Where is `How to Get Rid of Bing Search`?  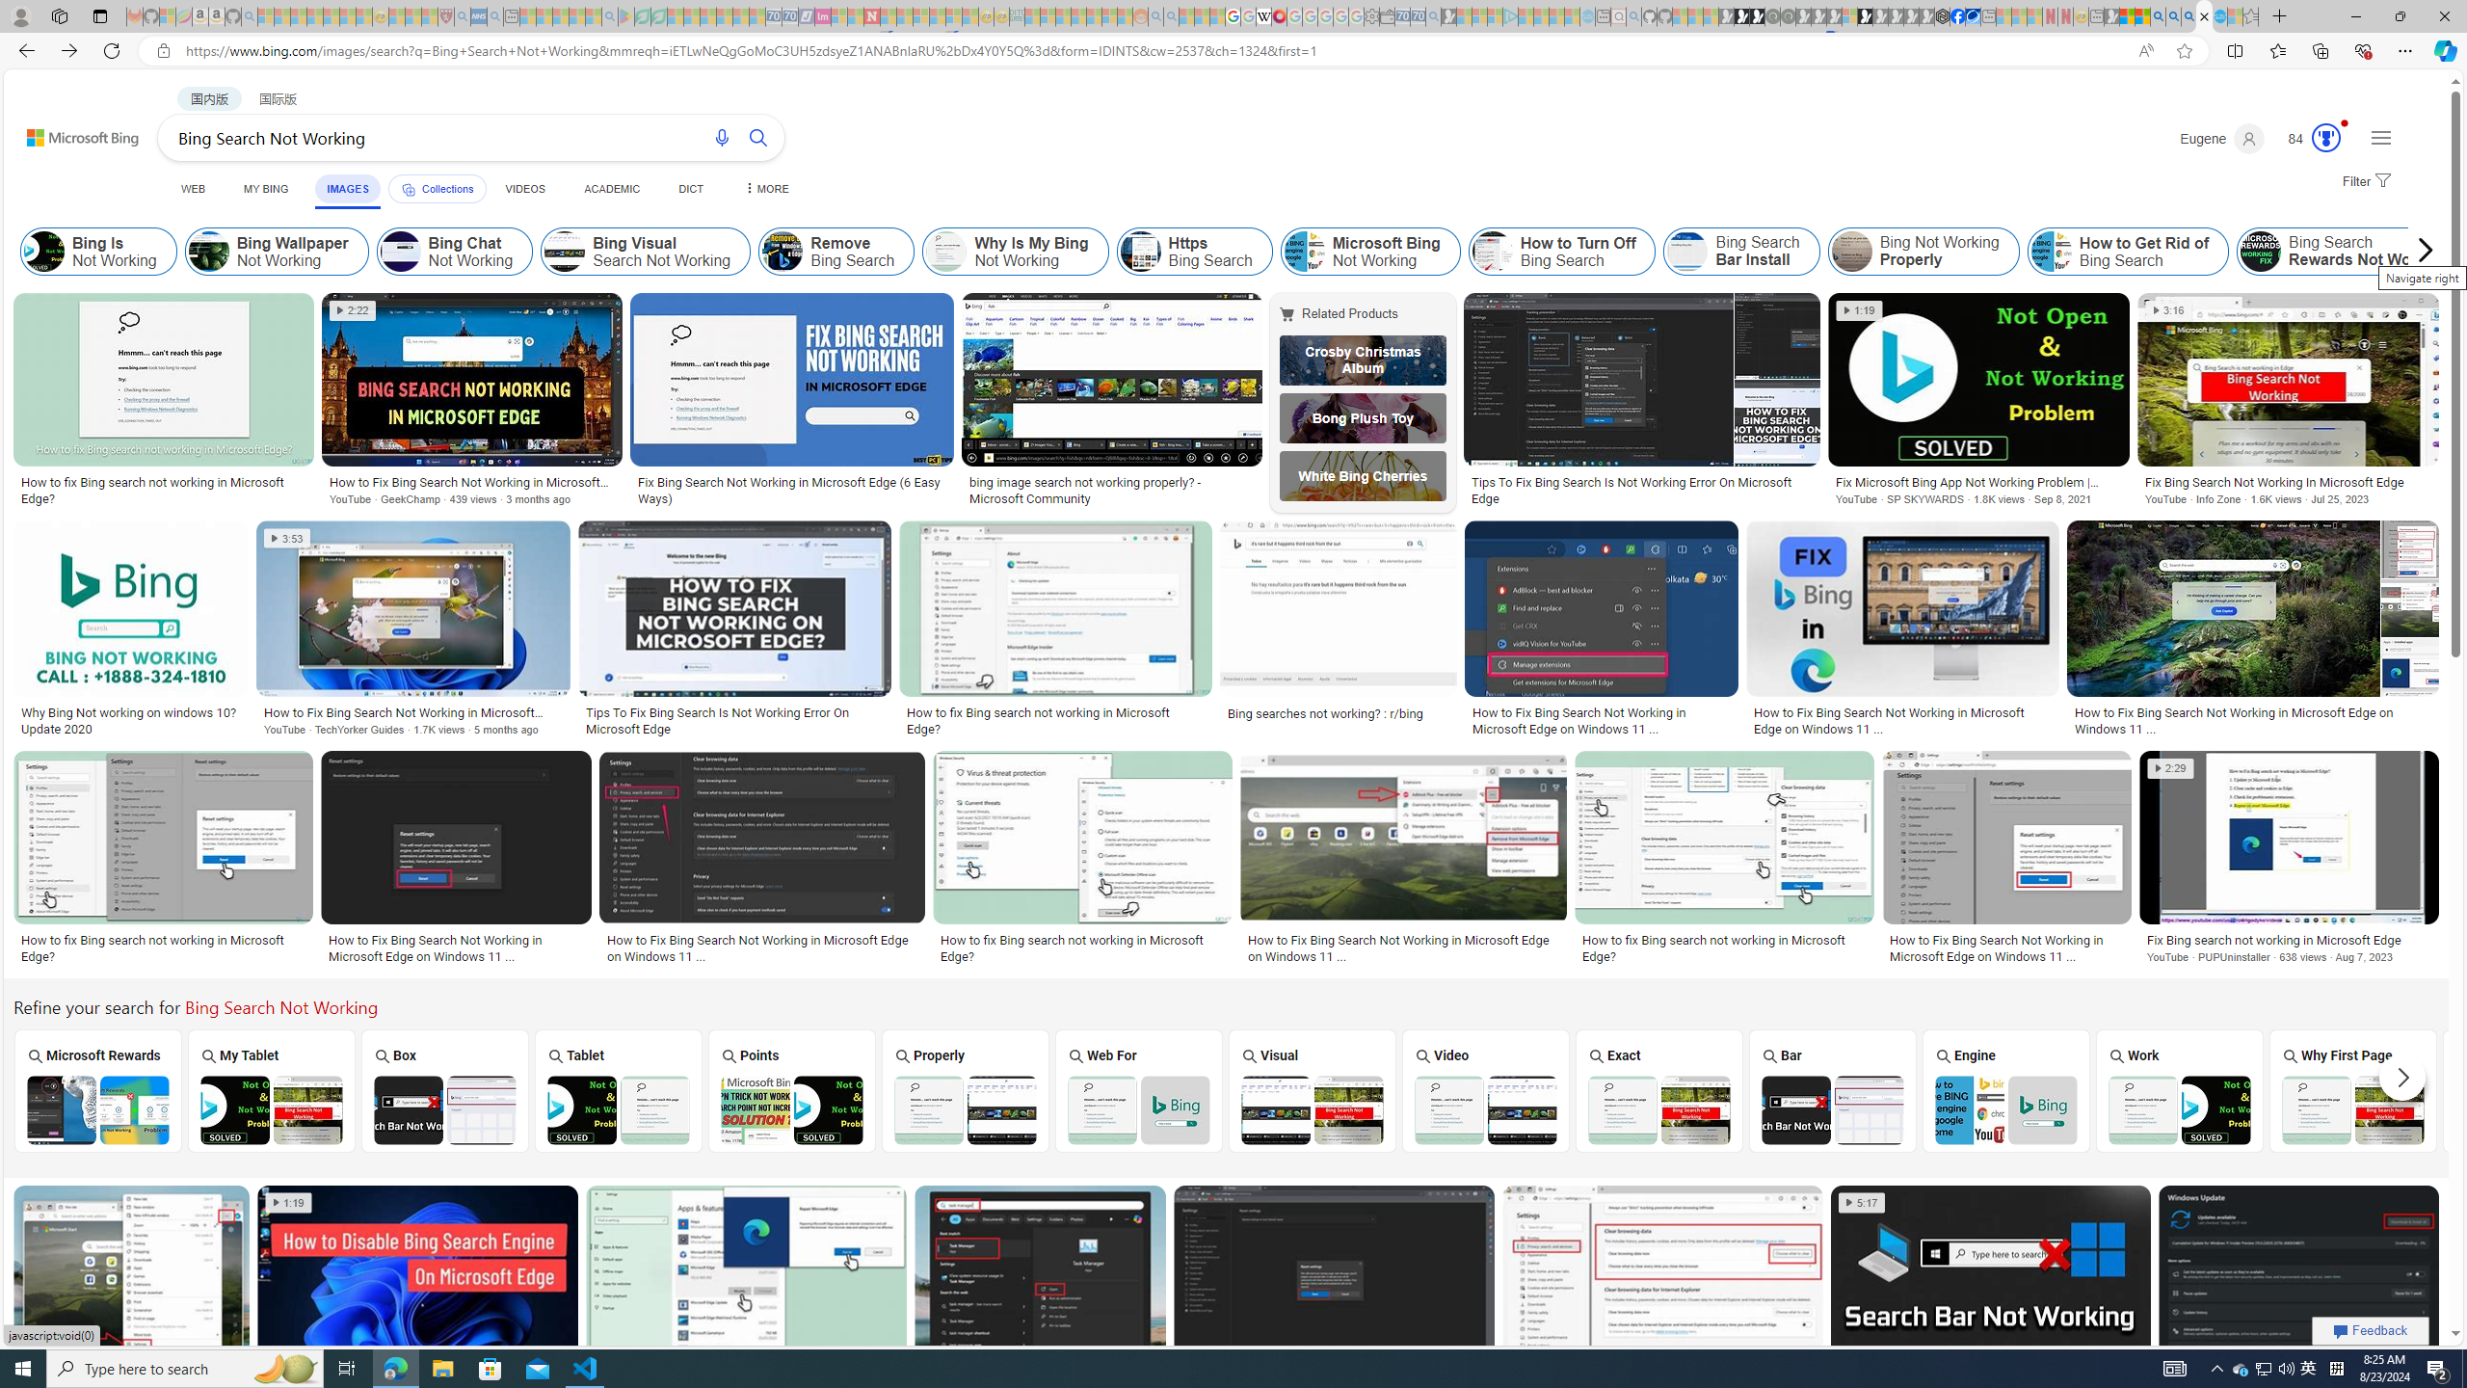 How to Get Rid of Bing Search is located at coordinates (2051, 252).